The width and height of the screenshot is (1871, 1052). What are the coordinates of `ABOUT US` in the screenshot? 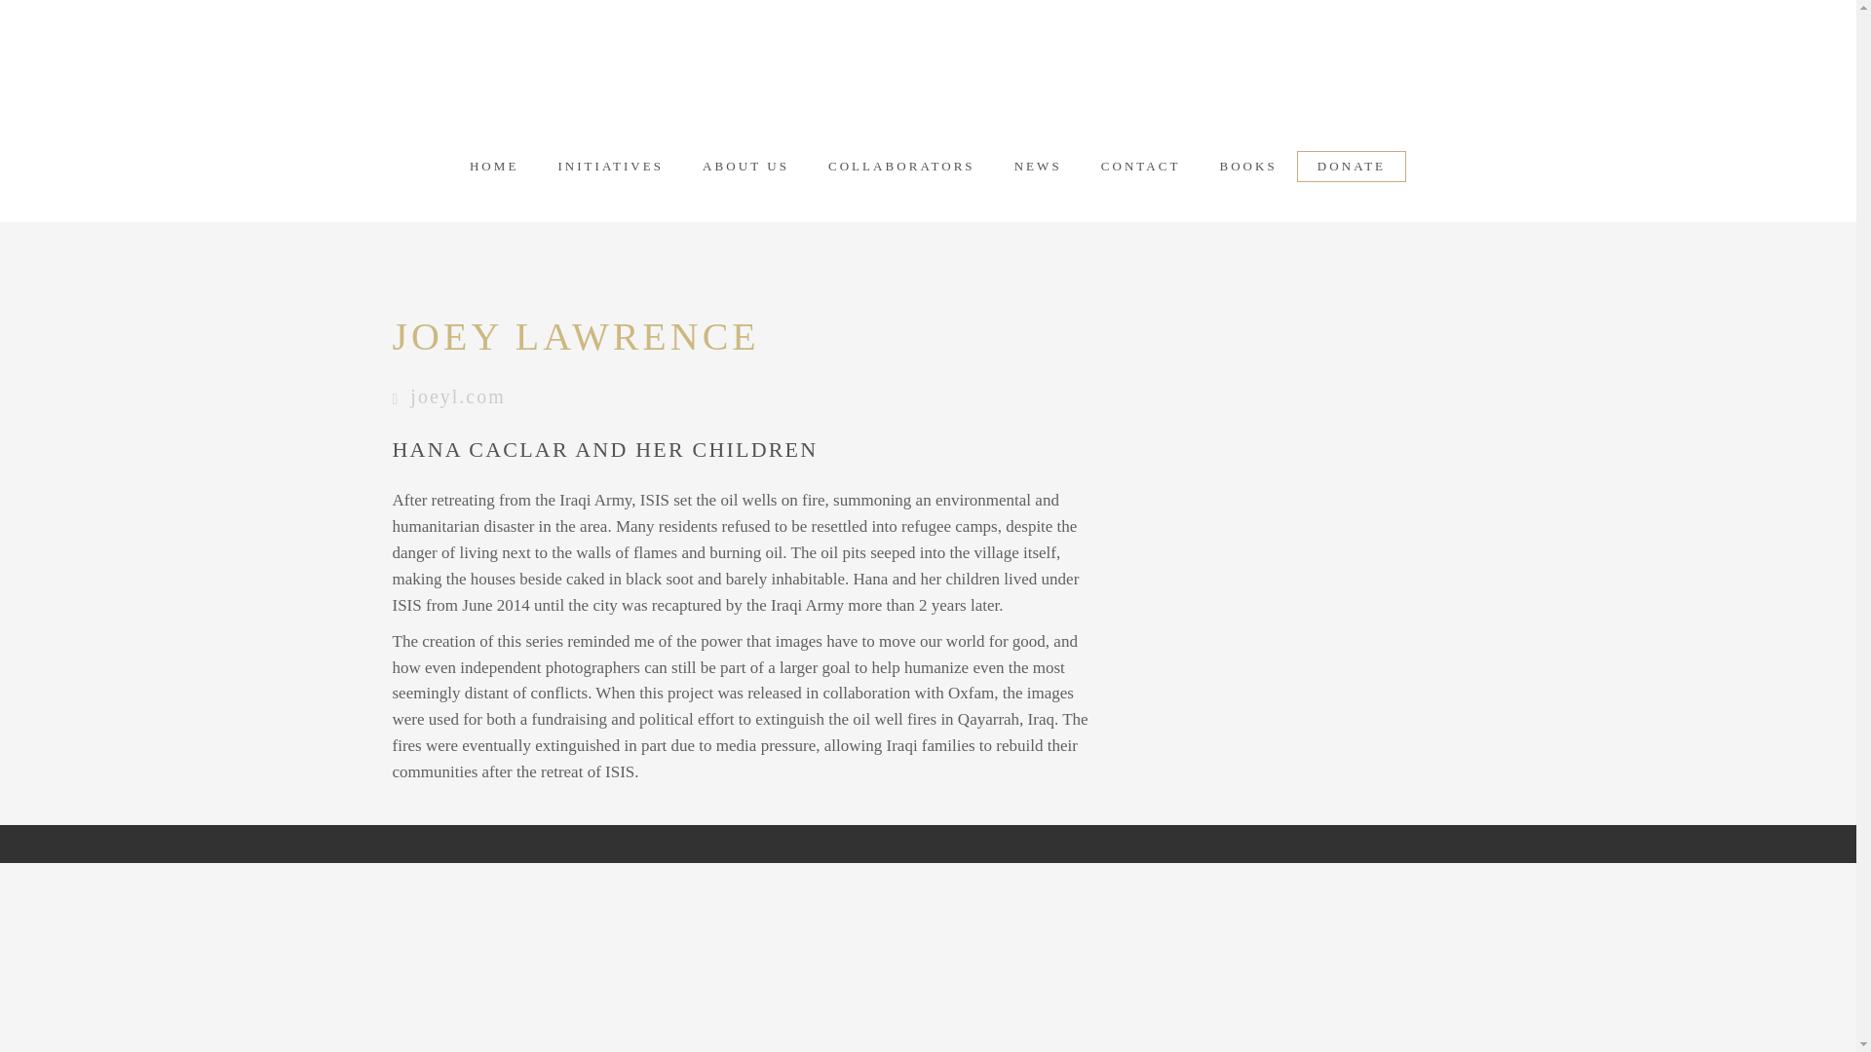 It's located at (745, 166).